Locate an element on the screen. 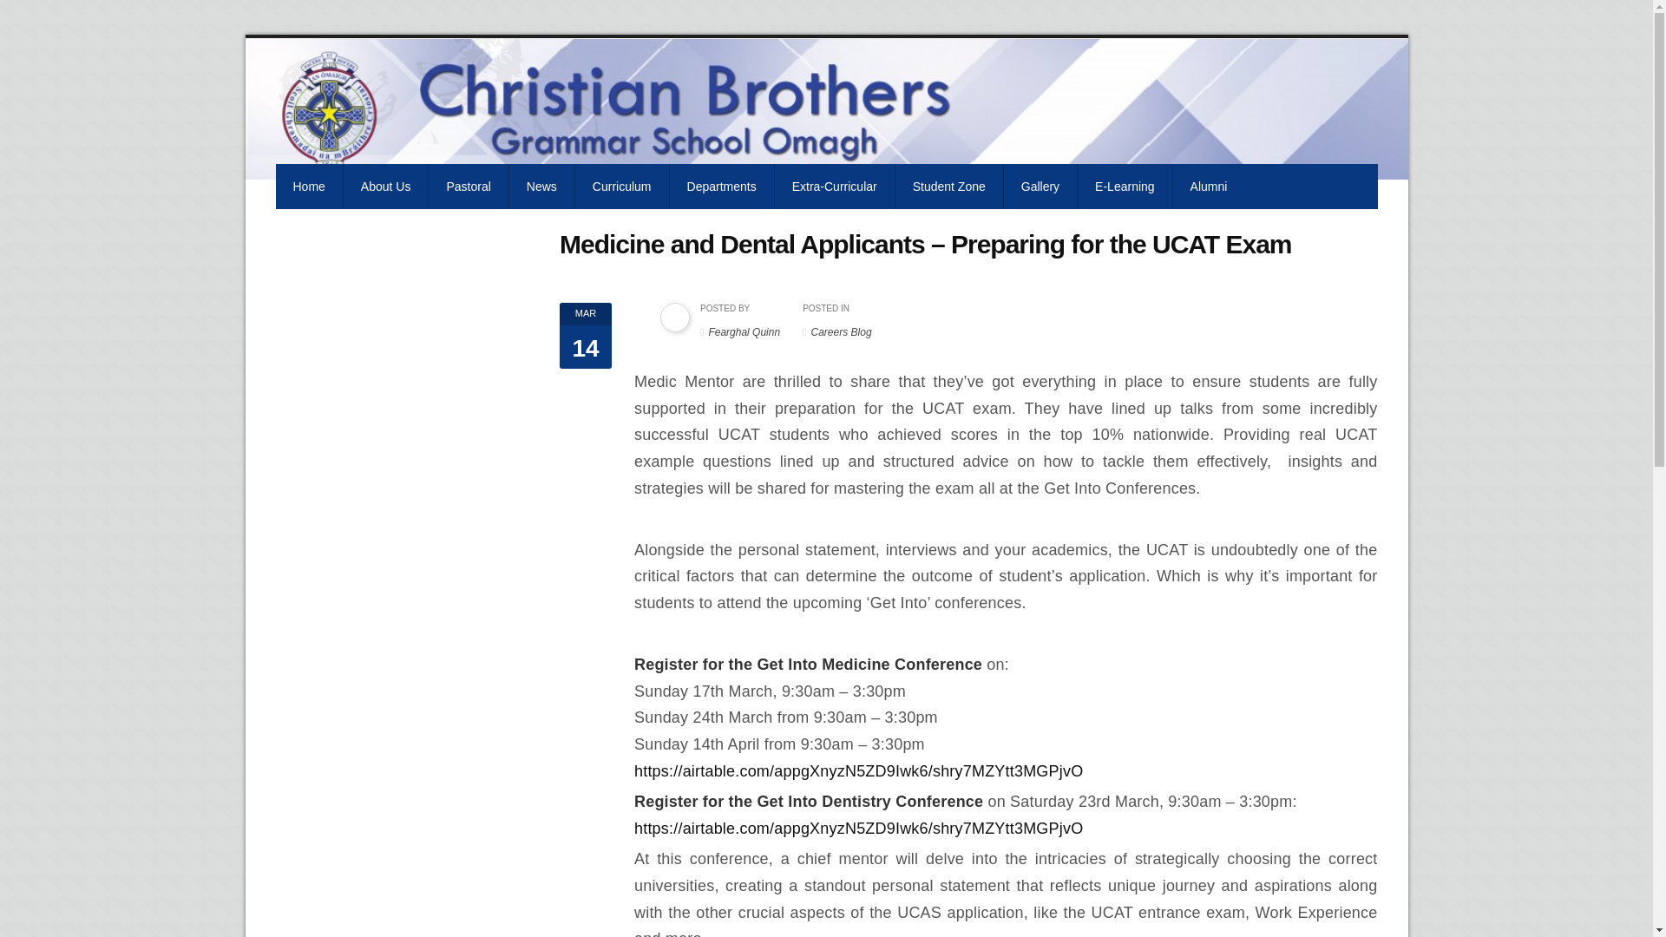  Pastoral is located at coordinates (468, 186).